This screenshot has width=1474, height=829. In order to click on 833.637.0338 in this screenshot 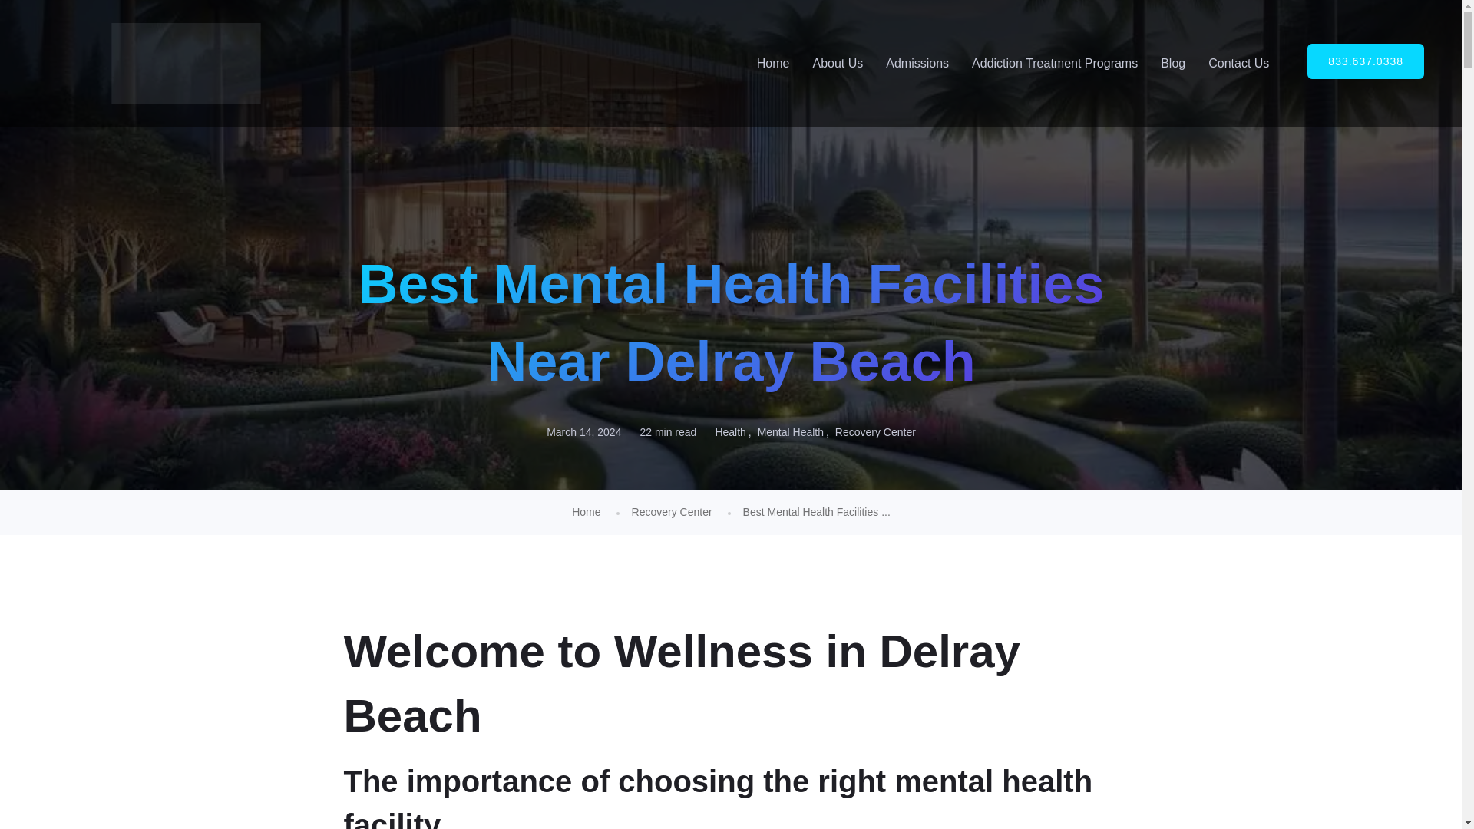, I will do `click(1365, 61)`.